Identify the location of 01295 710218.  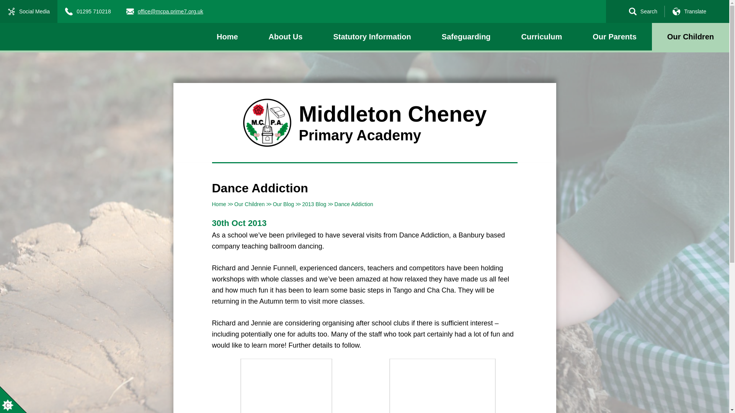
(88, 11).